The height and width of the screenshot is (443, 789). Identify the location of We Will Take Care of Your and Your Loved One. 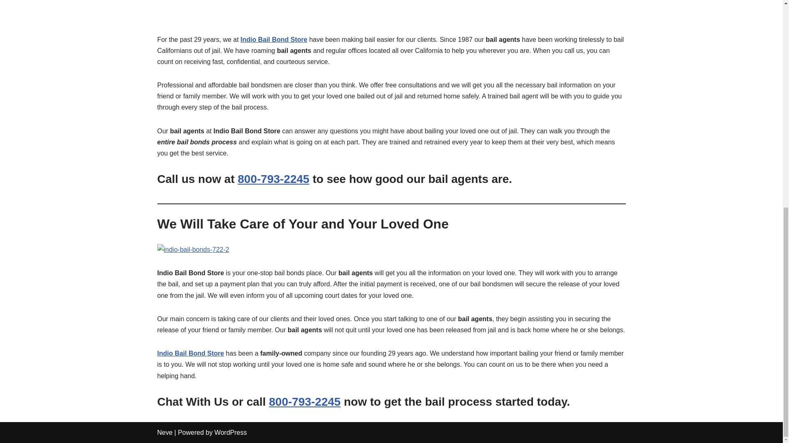
(193, 249).